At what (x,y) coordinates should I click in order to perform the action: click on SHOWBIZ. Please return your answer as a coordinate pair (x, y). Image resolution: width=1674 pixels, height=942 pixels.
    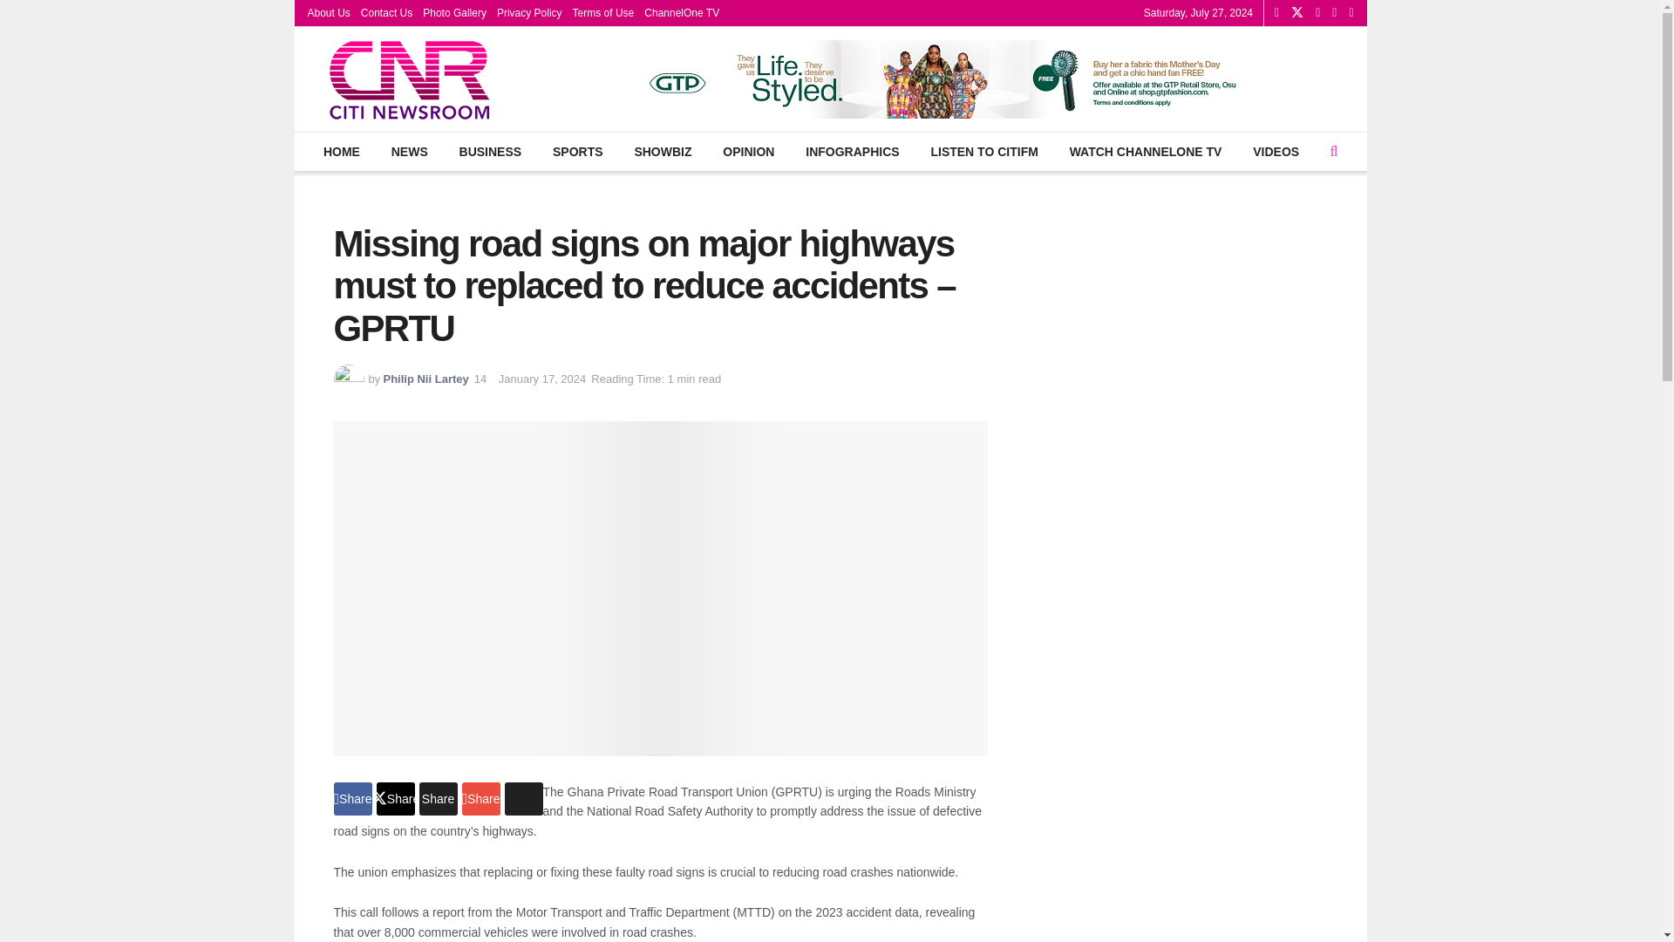
    Looking at the image, I should click on (663, 152).